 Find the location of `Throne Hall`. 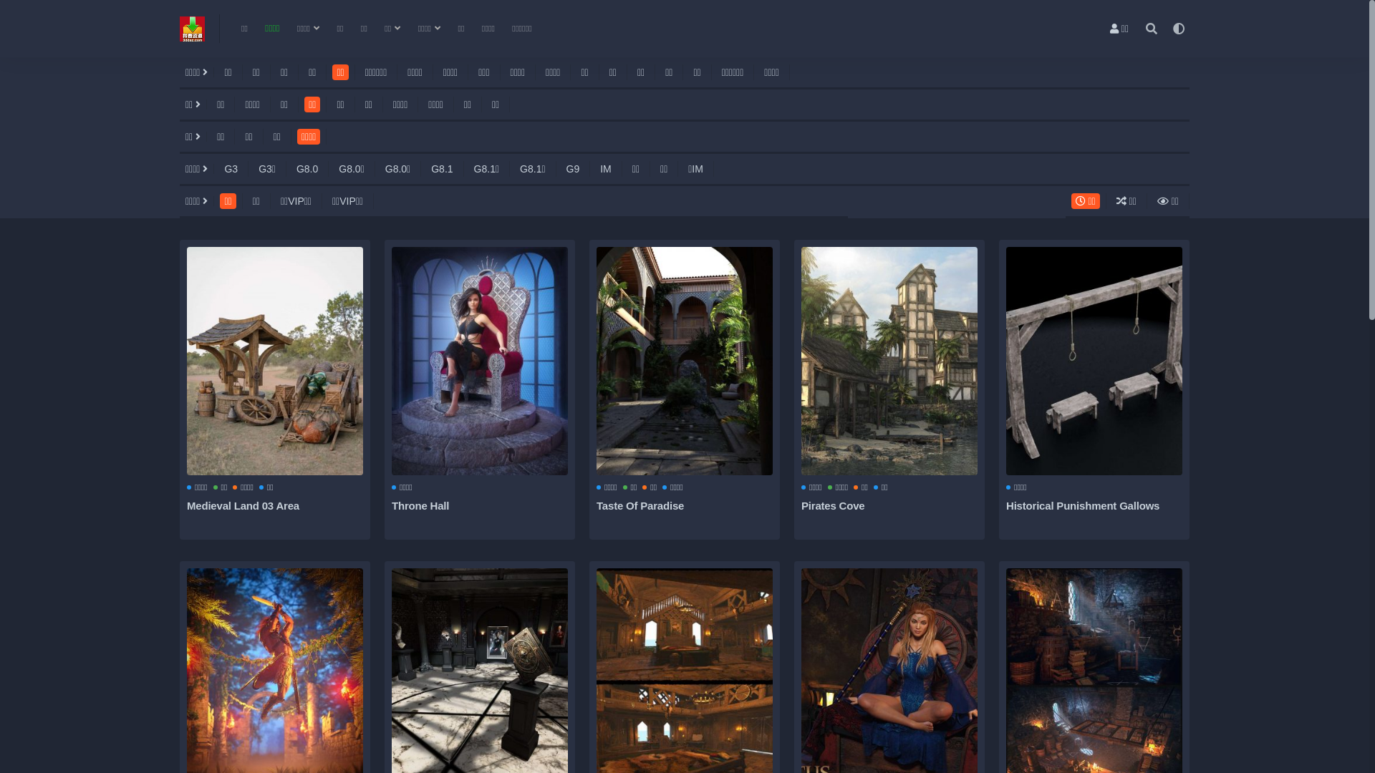

Throne Hall is located at coordinates (480, 361).